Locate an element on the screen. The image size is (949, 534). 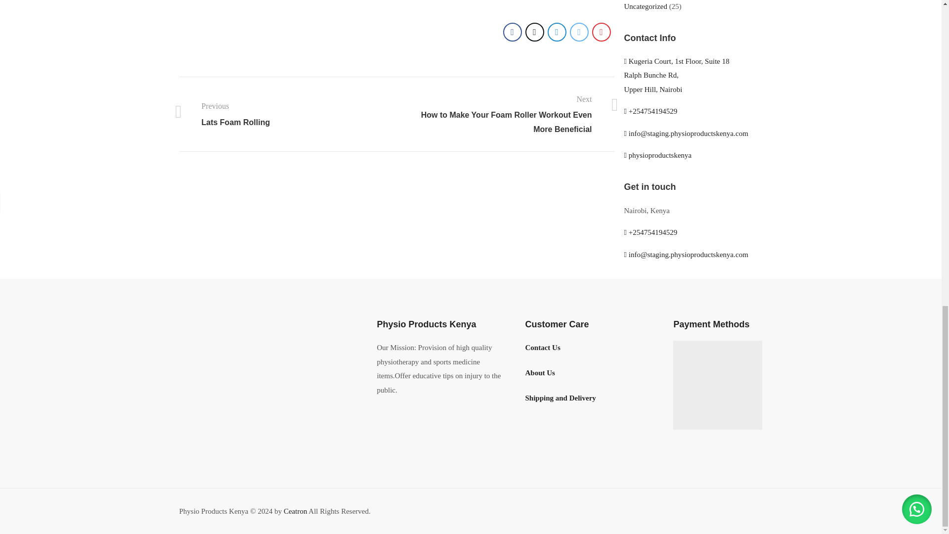
Mail Us is located at coordinates (685, 254).